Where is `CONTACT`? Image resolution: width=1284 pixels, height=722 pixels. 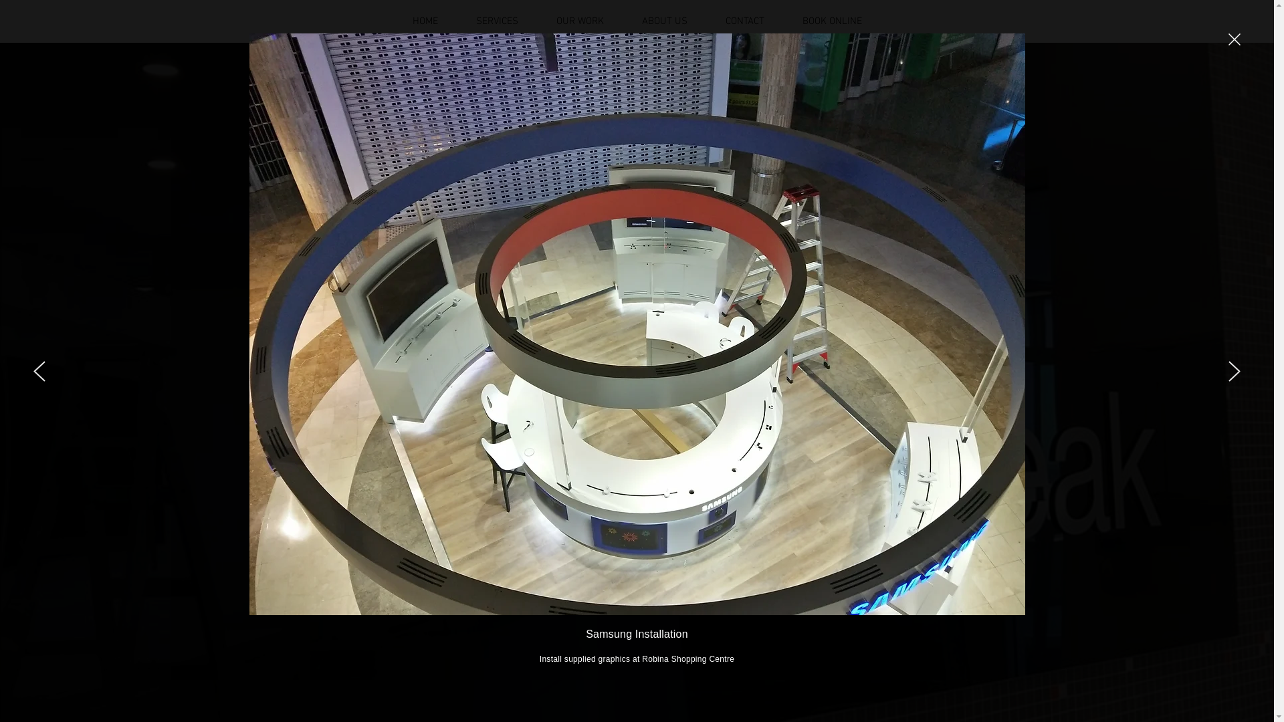
CONTACT is located at coordinates (745, 21).